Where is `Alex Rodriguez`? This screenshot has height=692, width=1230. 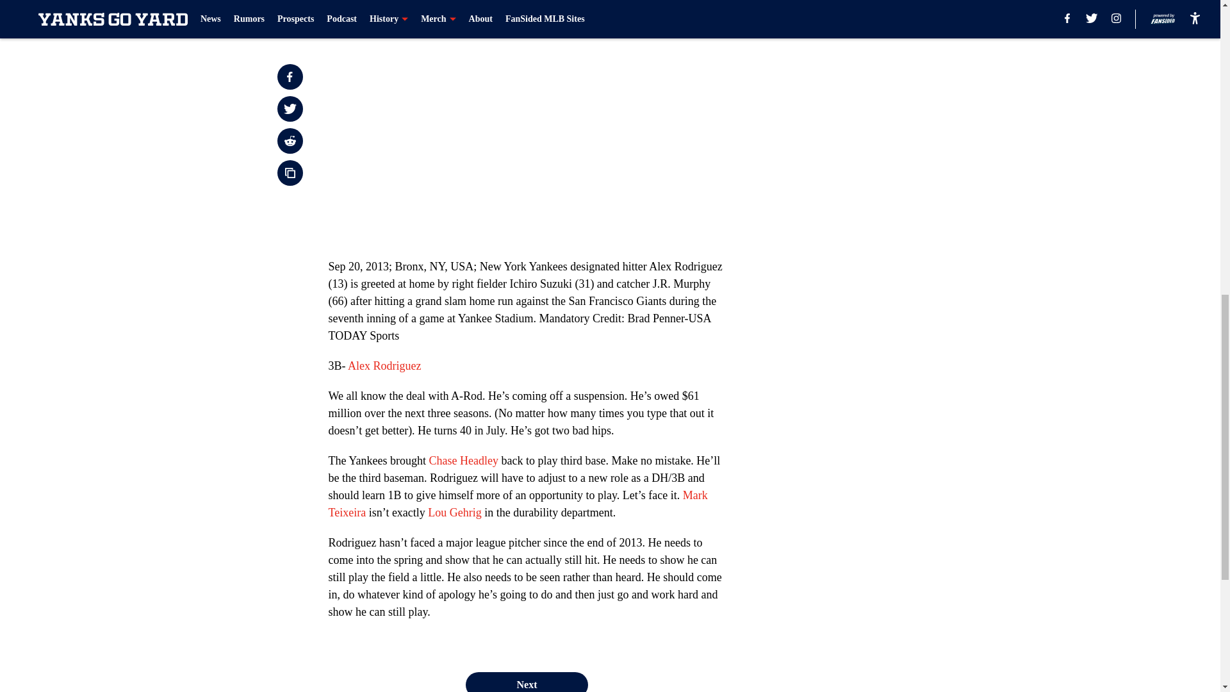 Alex Rodriguez is located at coordinates (384, 365).